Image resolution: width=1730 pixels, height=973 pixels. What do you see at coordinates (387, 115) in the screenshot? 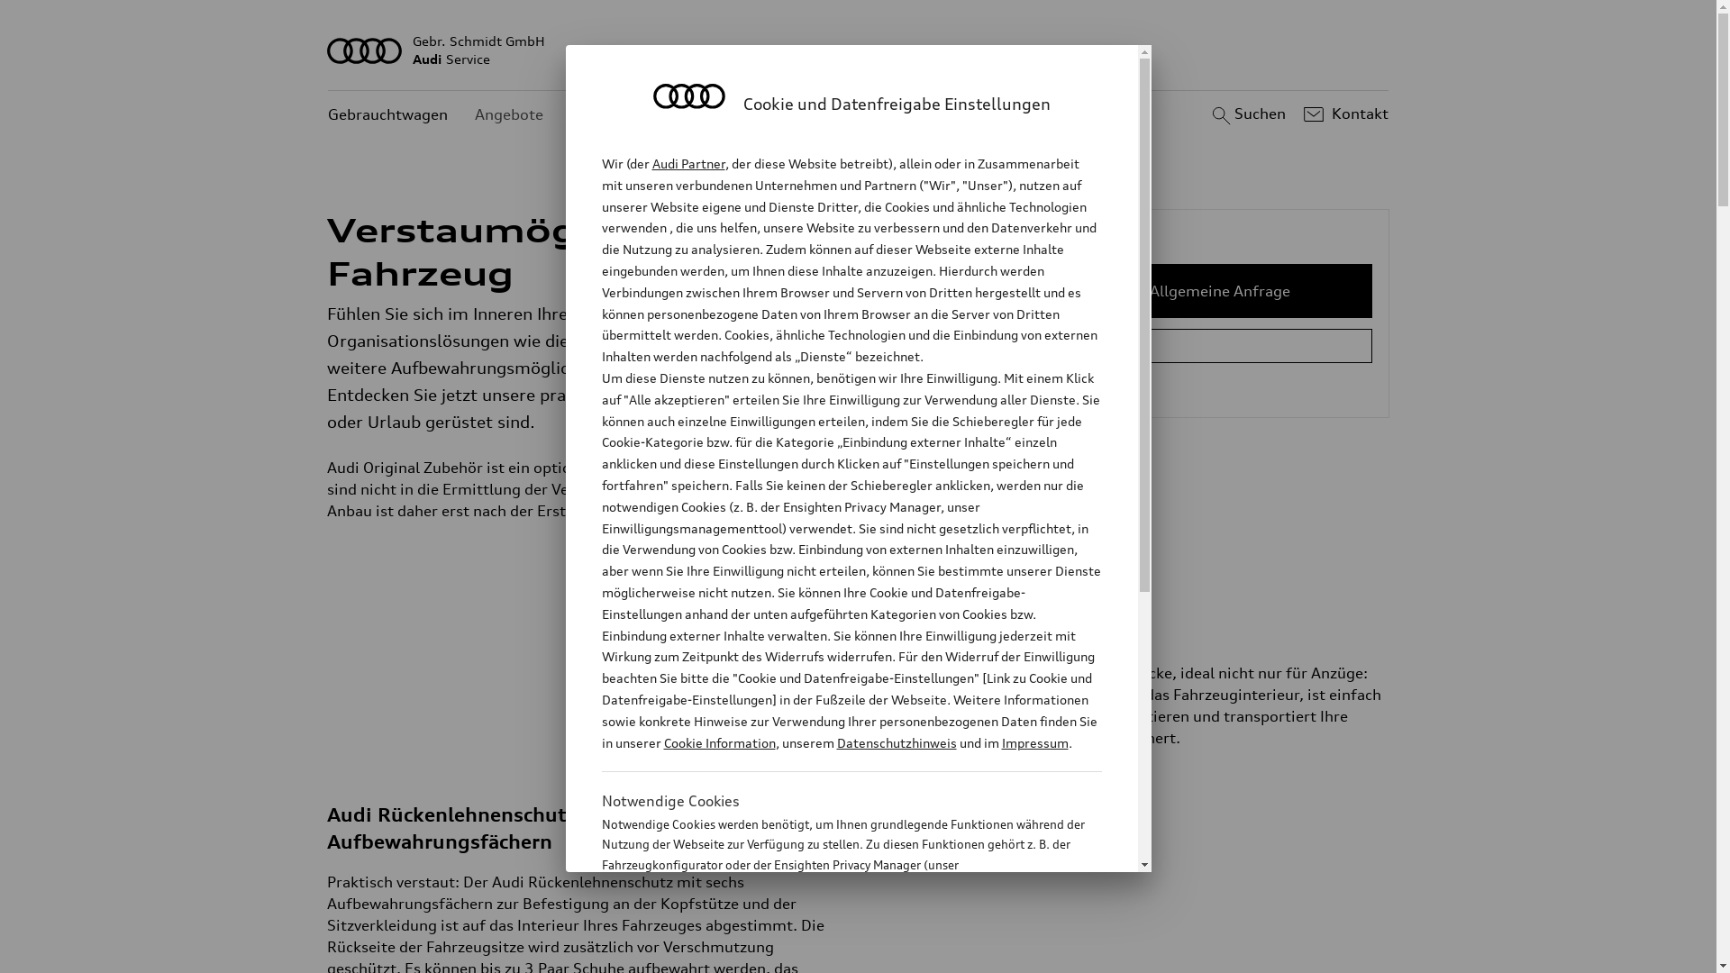
I see `Gebrauchtwagen` at bounding box center [387, 115].